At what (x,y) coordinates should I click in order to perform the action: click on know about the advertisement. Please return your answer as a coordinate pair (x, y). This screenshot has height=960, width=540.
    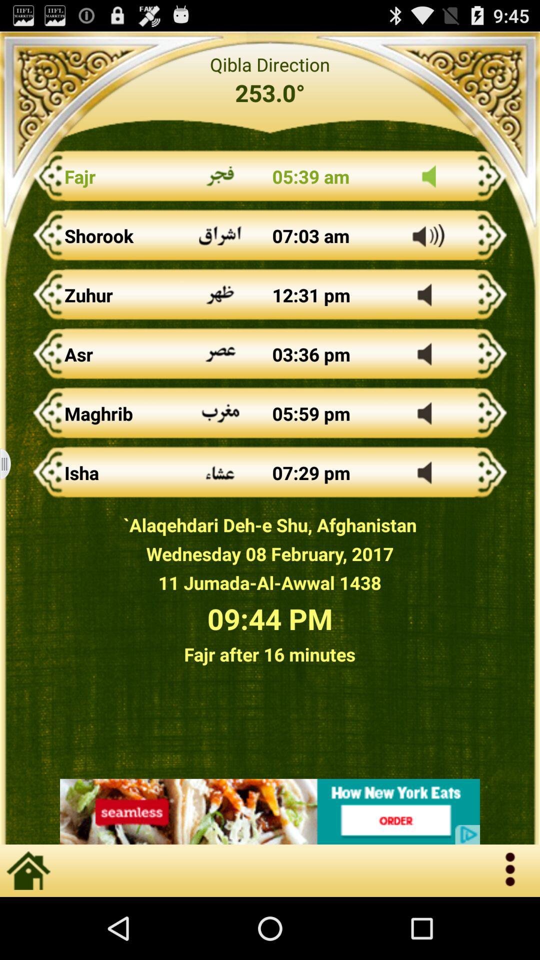
    Looking at the image, I should click on (270, 811).